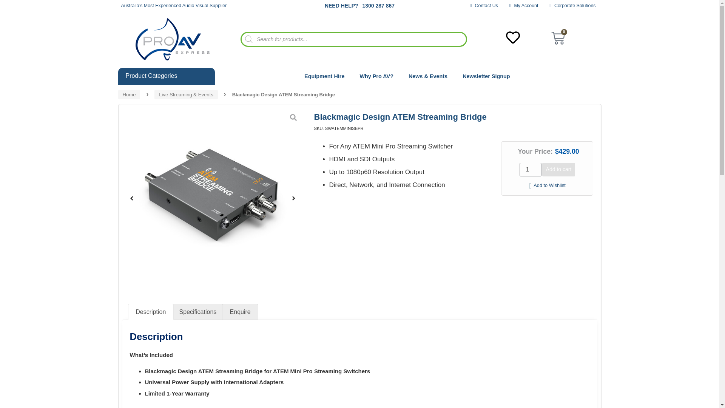 This screenshot has width=725, height=408. Describe the element at coordinates (378, 5) in the screenshot. I see `1300 287 867` at that location.